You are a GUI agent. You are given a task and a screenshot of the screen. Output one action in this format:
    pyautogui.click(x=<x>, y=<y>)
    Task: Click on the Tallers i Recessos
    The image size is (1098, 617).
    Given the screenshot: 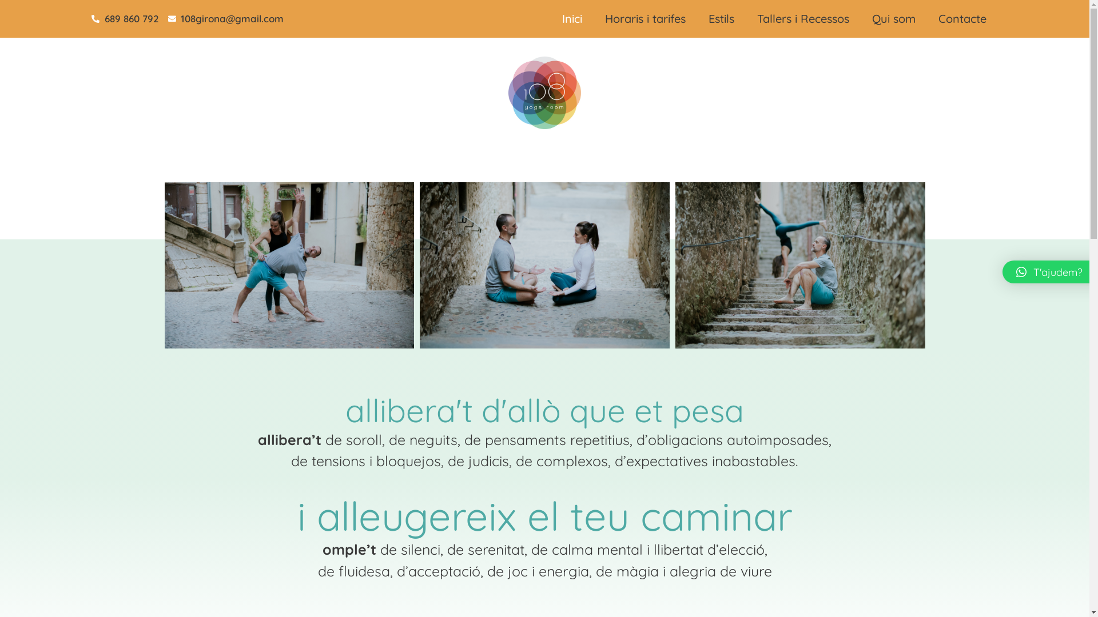 What is the action you would take?
    pyautogui.click(x=803, y=19)
    